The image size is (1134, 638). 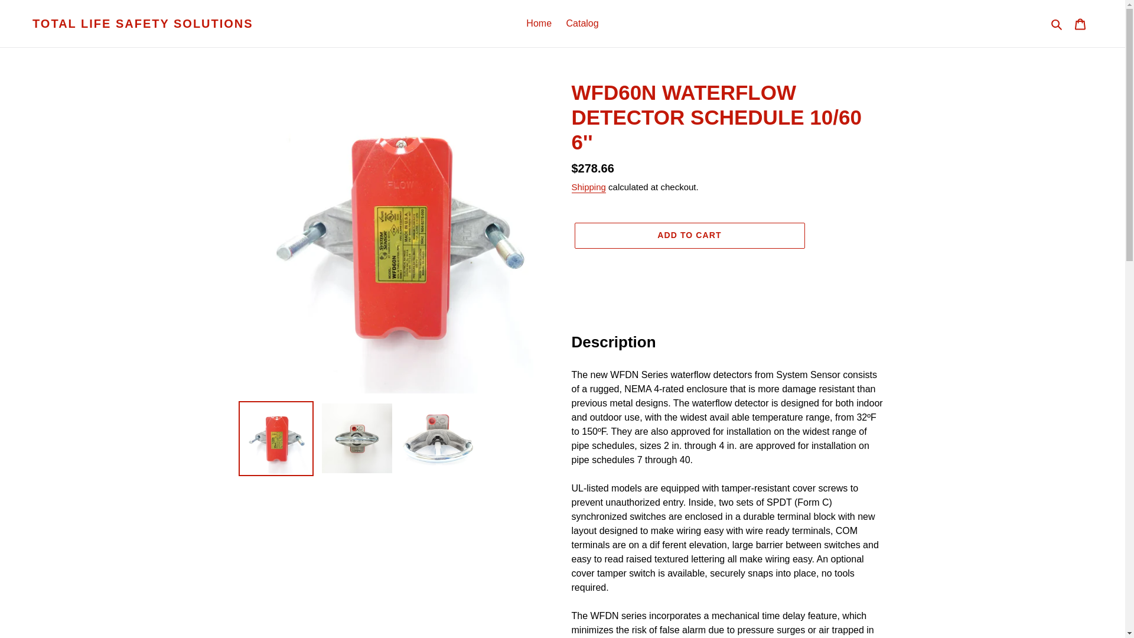 What do you see at coordinates (1057, 24) in the screenshot?
I see `Search` at bounding box center [1057, 24].